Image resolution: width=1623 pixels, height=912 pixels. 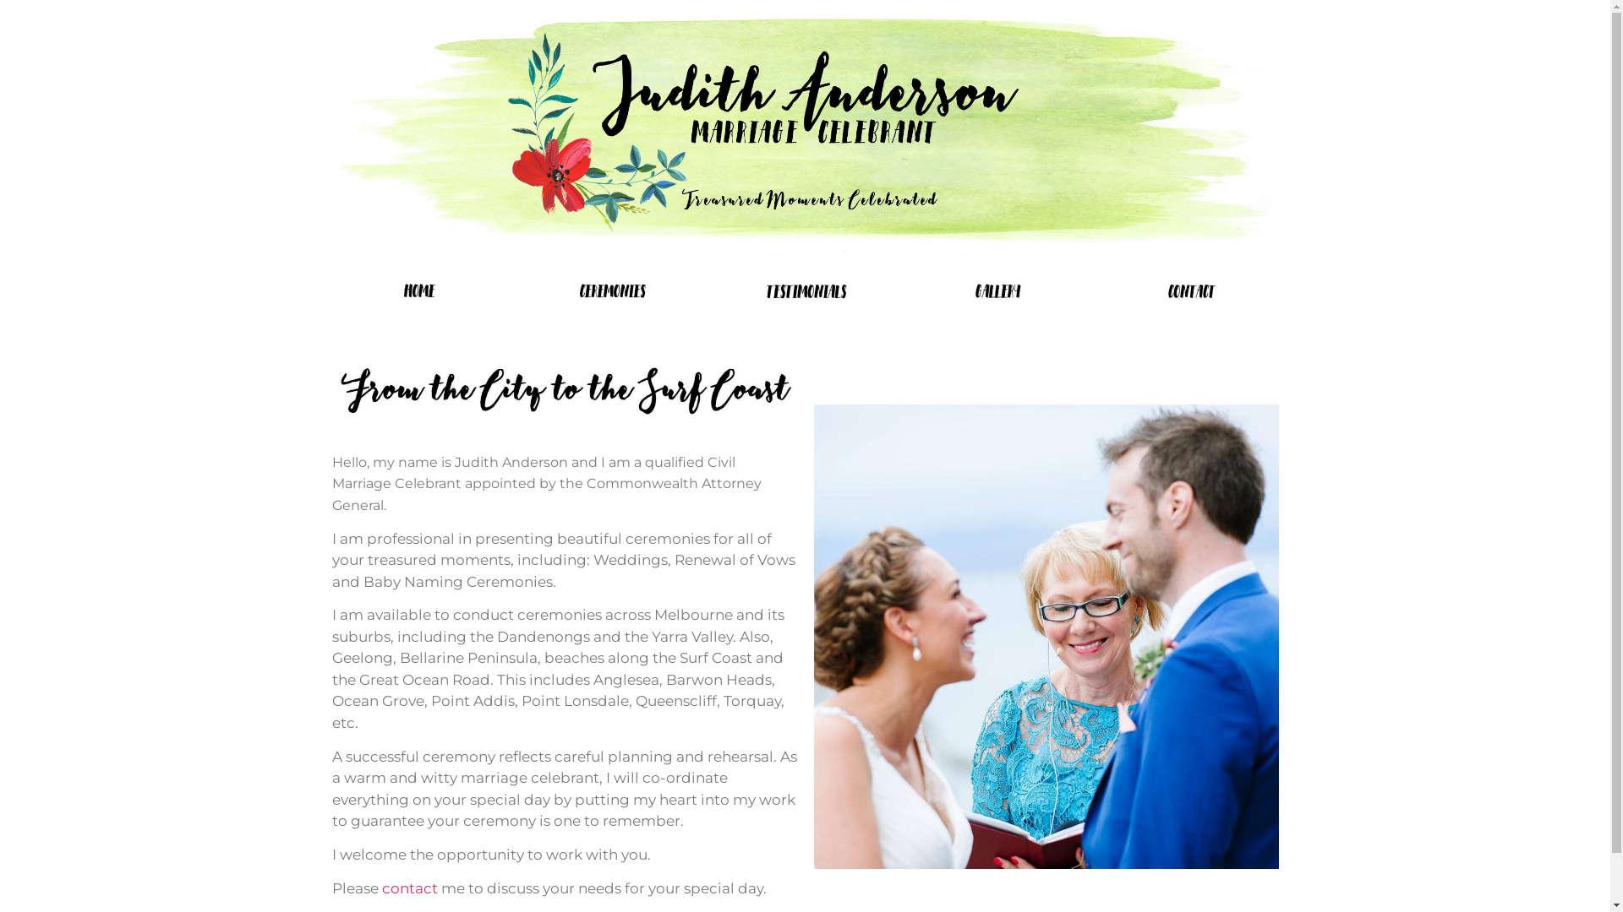 What do you see at coordinates (997, 290) in the screenshot?
I see `Gallery` at bounding box center [997, 290].